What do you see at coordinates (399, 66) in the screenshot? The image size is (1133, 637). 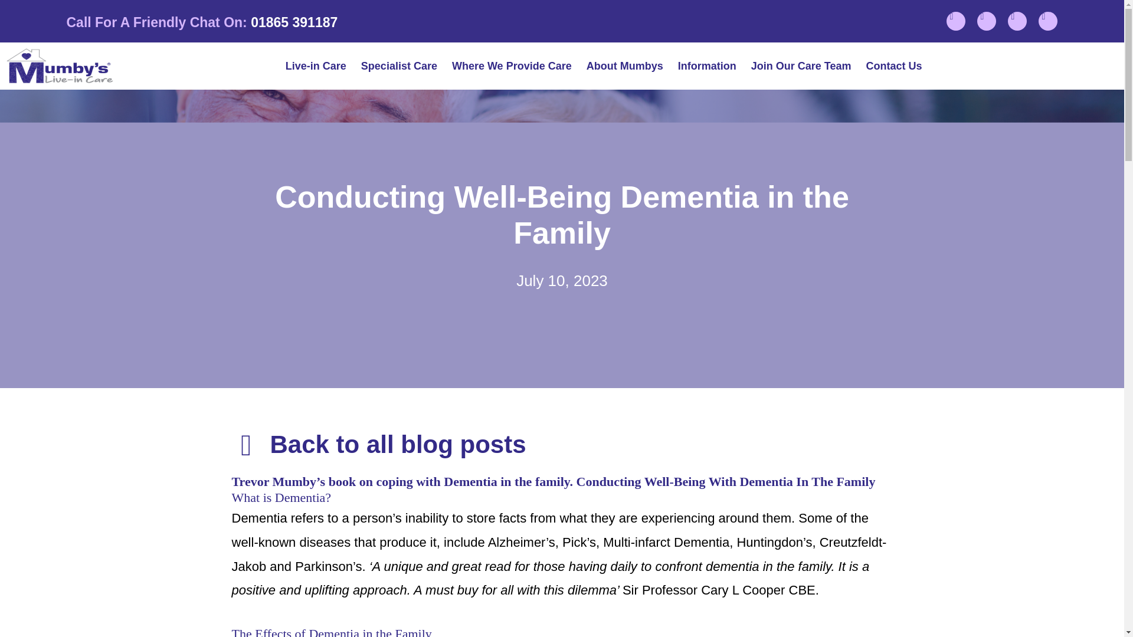 I see `Specialist Care` at bounding box center [399, 66].